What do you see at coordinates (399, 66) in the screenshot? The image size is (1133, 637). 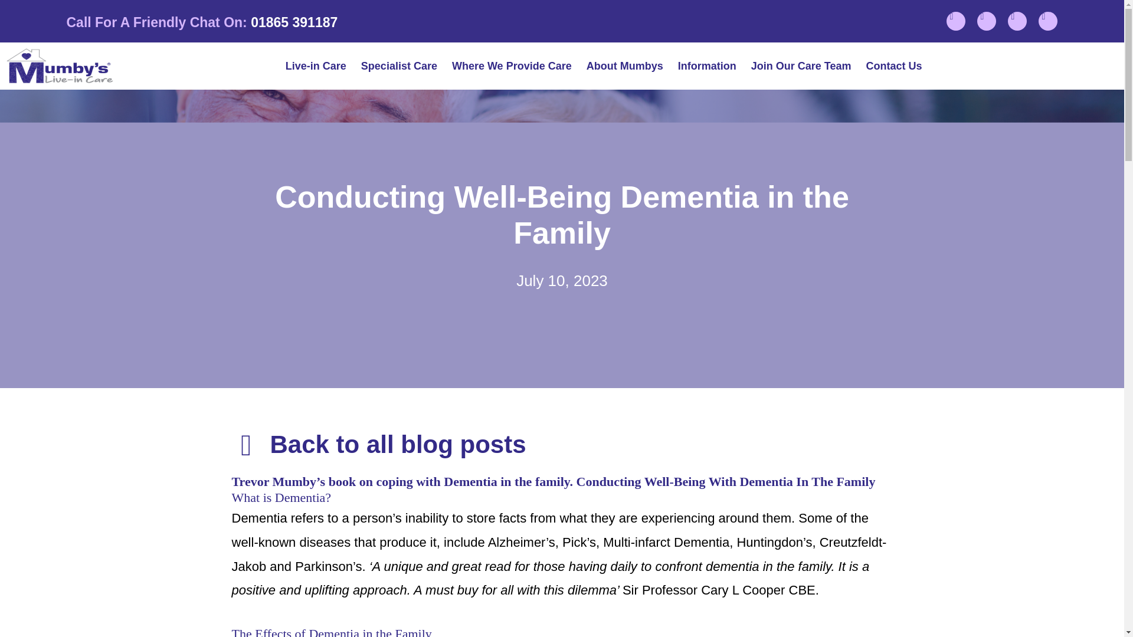 I see `Specialist Care` at bounding box center [399, 66].